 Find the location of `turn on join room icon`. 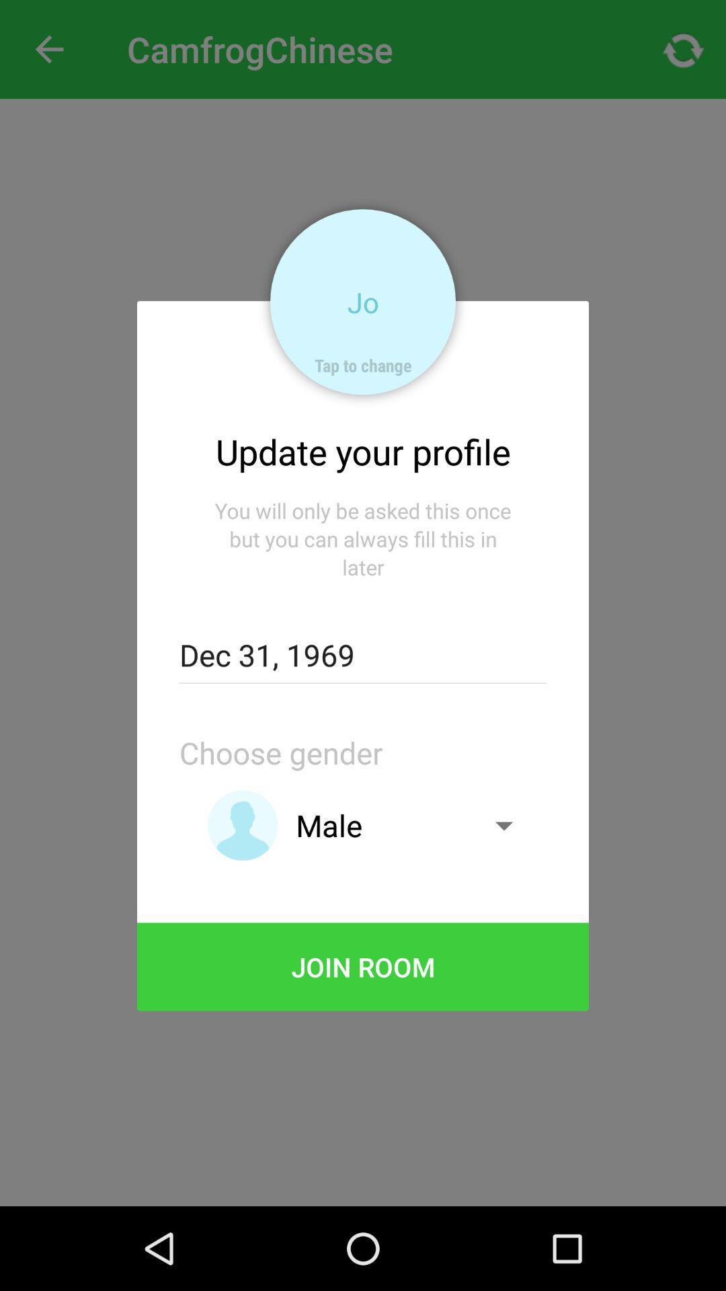

turn on join room icon is located at coordinates (363, 967).